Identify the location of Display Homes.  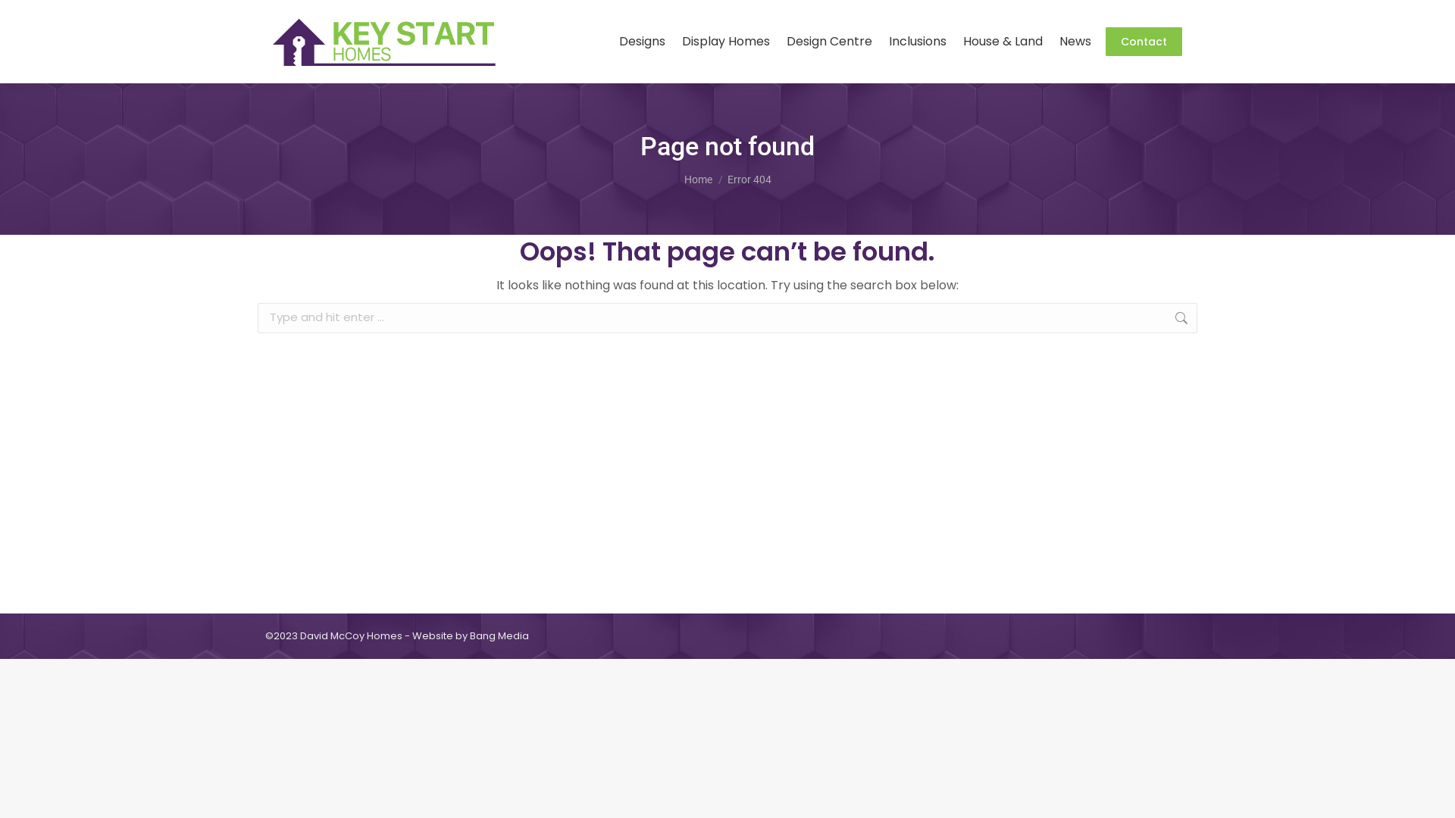
(726, 42).